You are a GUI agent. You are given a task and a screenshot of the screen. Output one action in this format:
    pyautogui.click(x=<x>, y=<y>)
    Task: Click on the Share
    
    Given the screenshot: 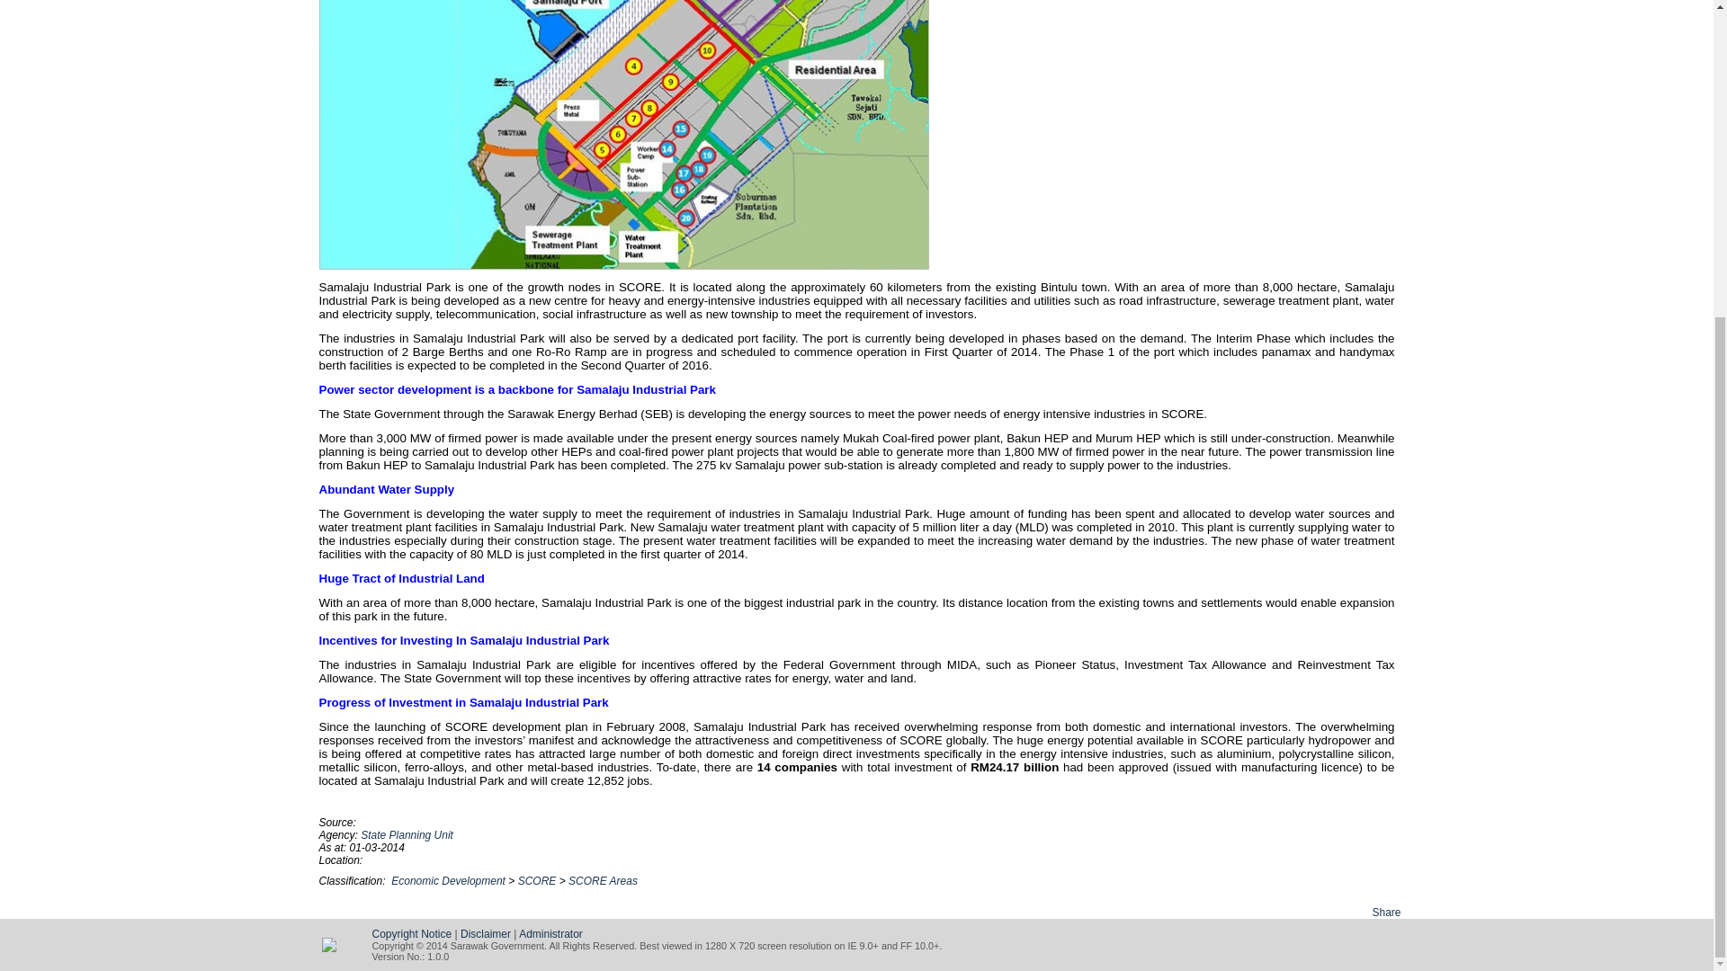 What is the action you would take?
    pyautogui.click(x=1385, y=912)
    